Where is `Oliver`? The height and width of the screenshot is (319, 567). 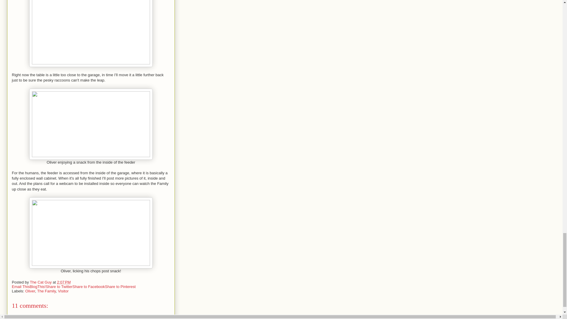 Oliver is located at coordinates (30, 291).